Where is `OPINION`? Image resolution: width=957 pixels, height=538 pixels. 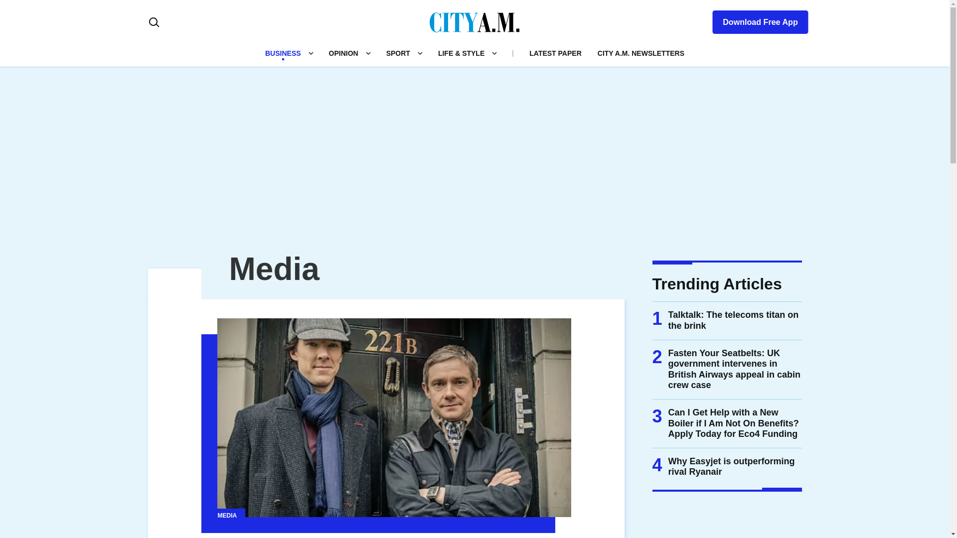 OPINION is located at coordinates (343, 53).